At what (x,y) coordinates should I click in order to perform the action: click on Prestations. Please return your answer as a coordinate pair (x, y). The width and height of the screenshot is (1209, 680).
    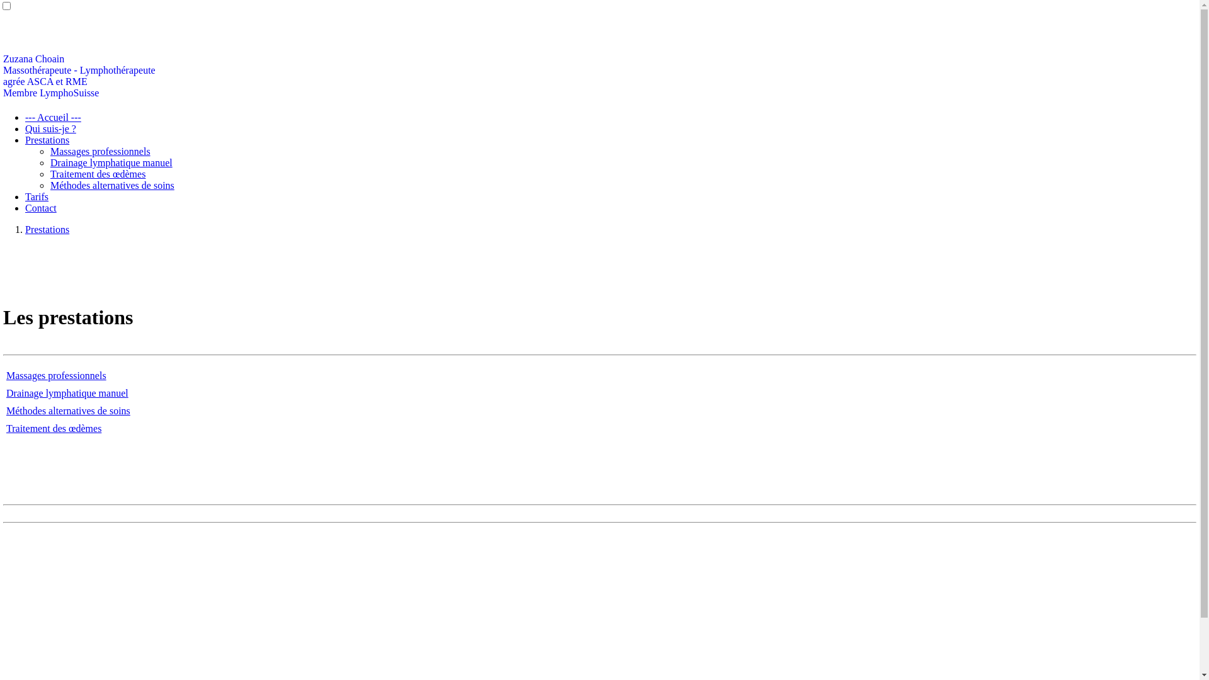
    Looking at the image, I should click on (47, 140).